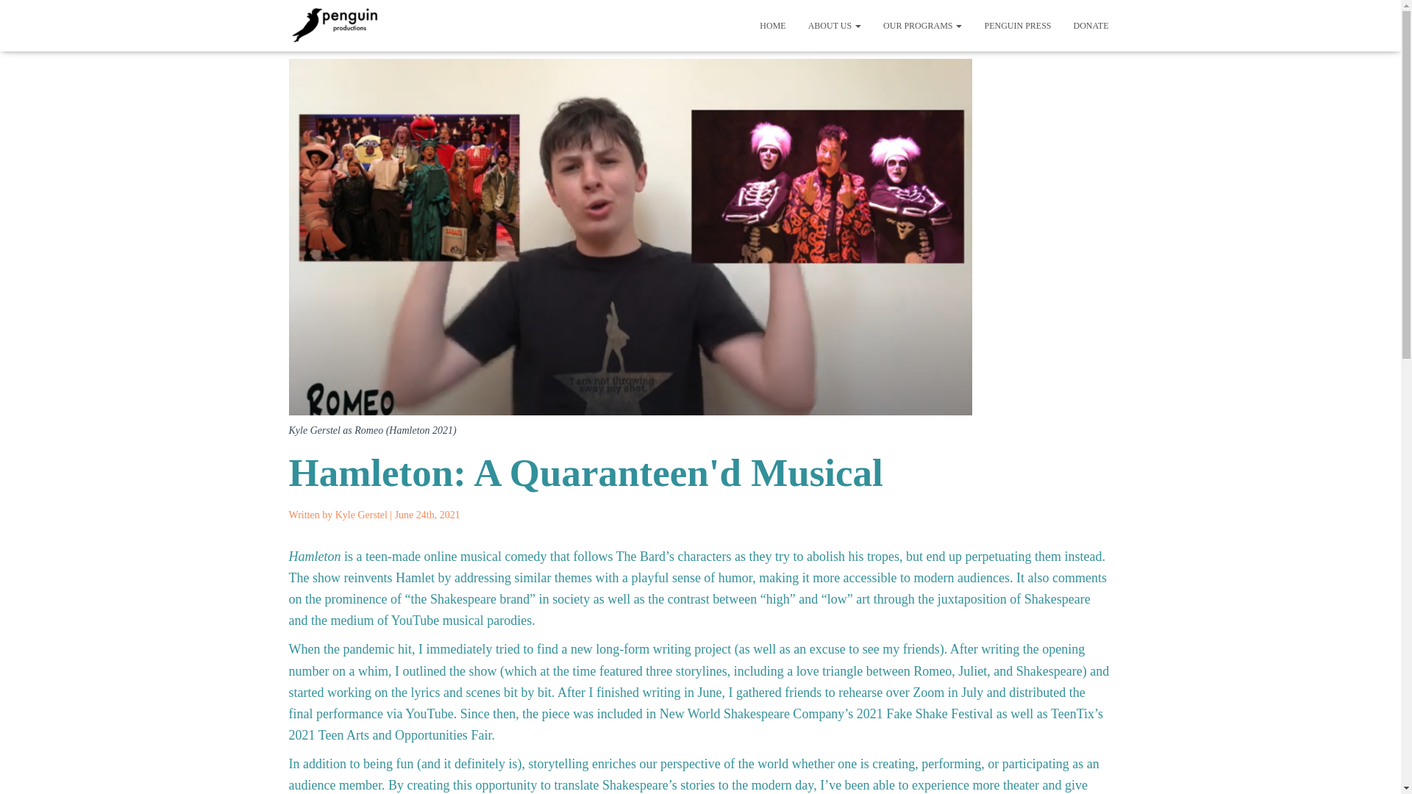 This screenshot has height=794, width=1412. I want to click on PENGUIN PRESS, so click(1016, 25).